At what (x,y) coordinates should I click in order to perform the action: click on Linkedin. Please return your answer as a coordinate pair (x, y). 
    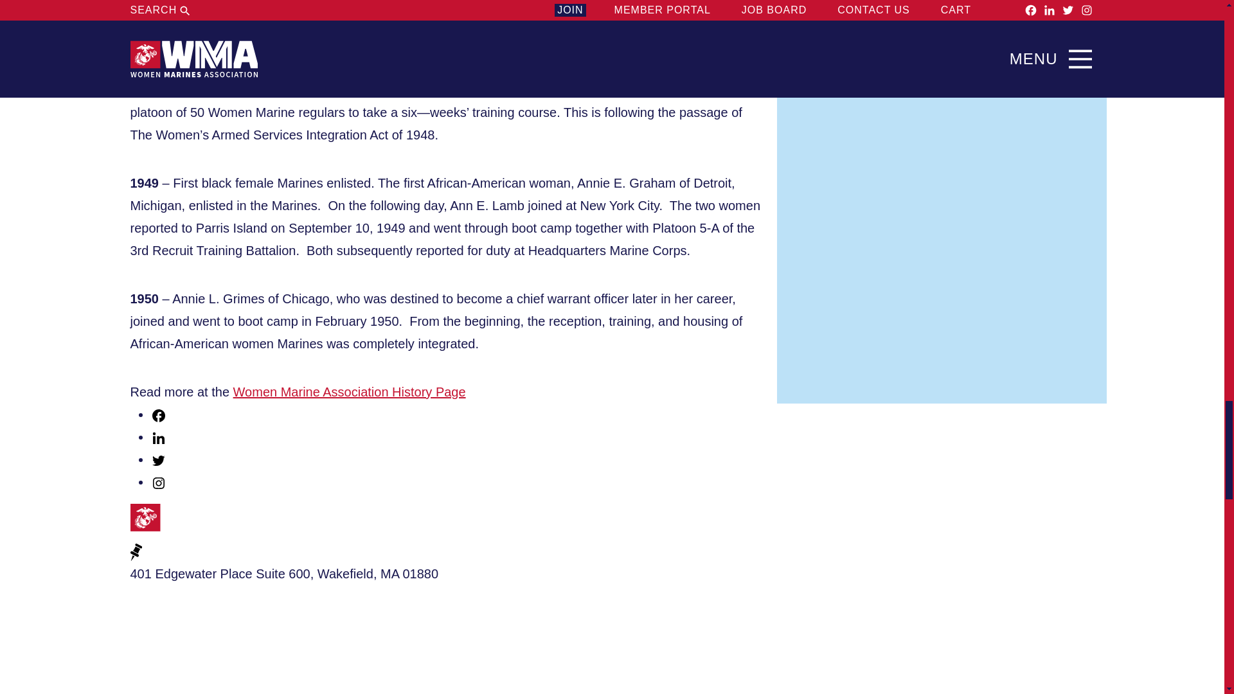
    Looking at the image, I should click on (158, 438).